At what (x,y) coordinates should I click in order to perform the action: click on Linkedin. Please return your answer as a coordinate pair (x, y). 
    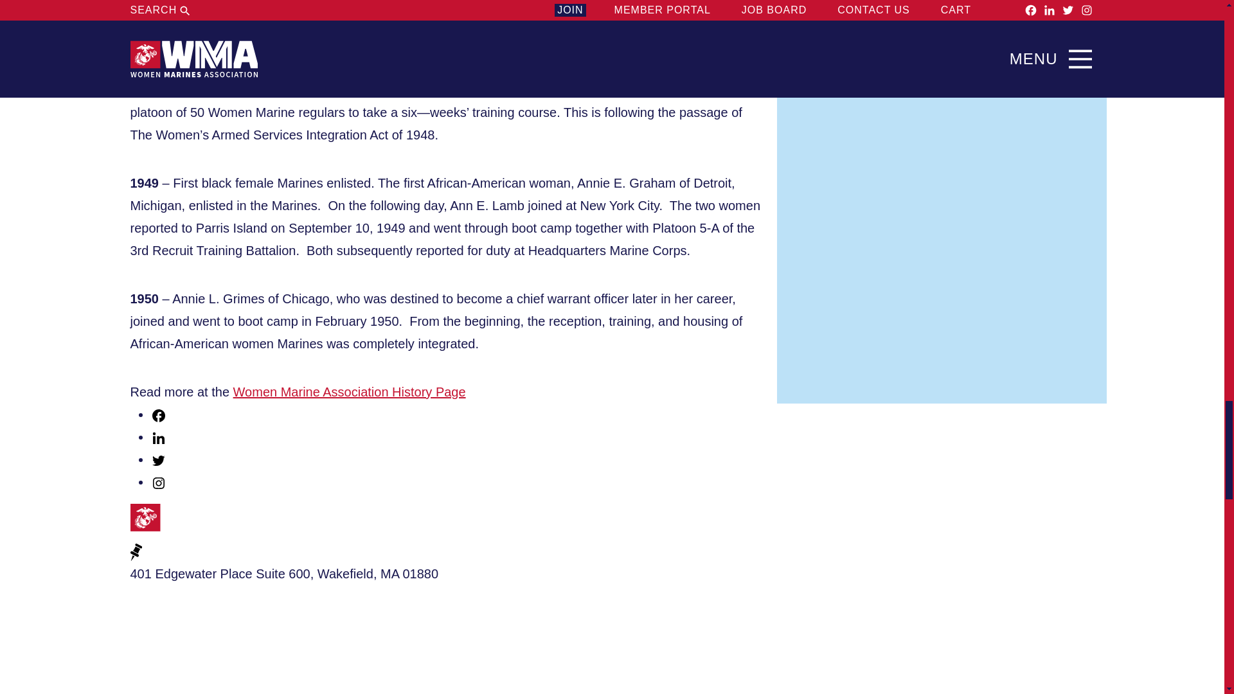
    Looking at the image, I should click on (158, 438).